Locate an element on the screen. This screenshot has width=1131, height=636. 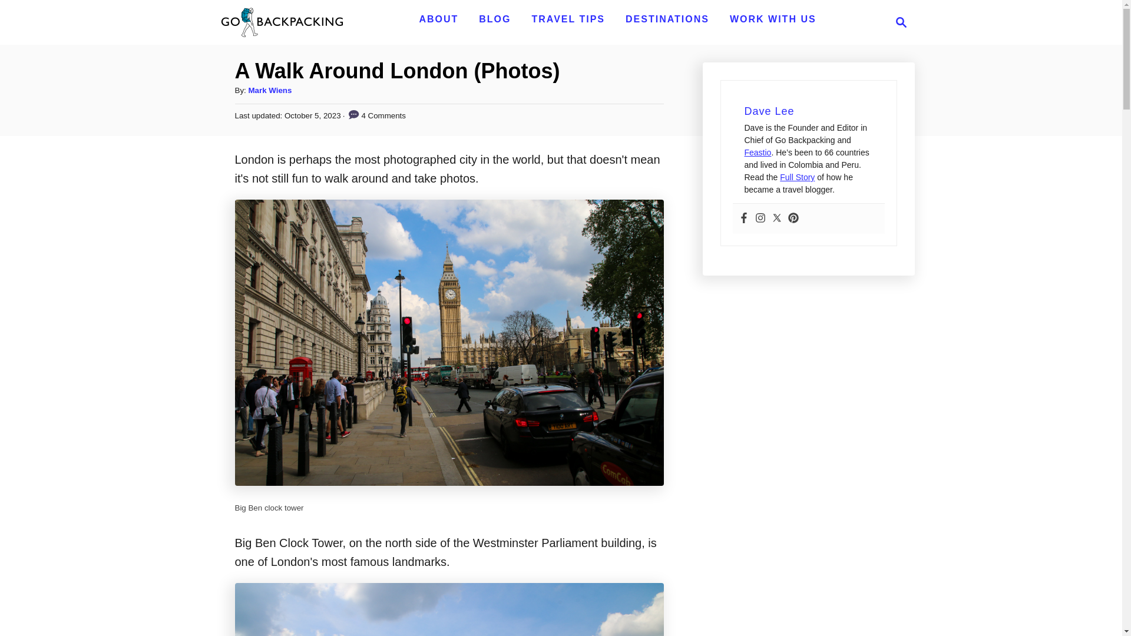
Destinations is located at coordinates (901, 22).